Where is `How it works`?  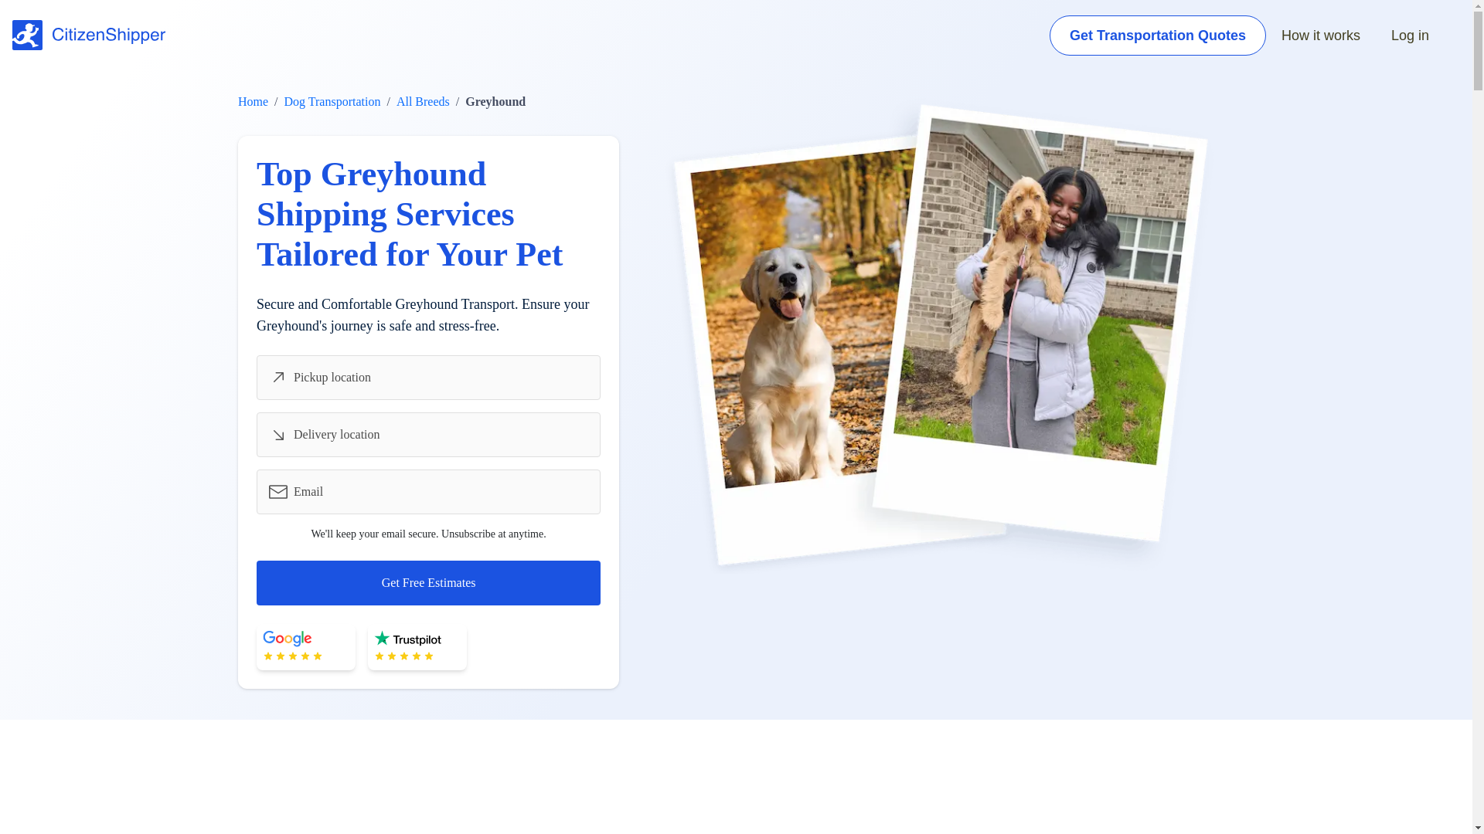
How it works is located at coordinates (1321, 36).